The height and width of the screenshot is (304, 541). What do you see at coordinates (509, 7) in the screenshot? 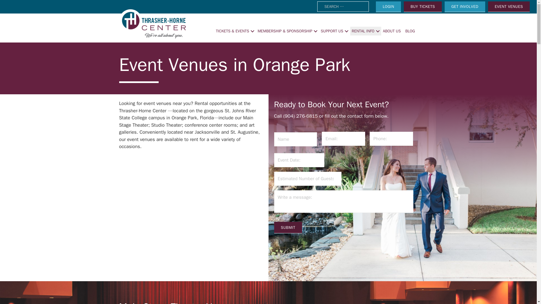
I see `EVENT VENUES` at bounding box center [509, 7].